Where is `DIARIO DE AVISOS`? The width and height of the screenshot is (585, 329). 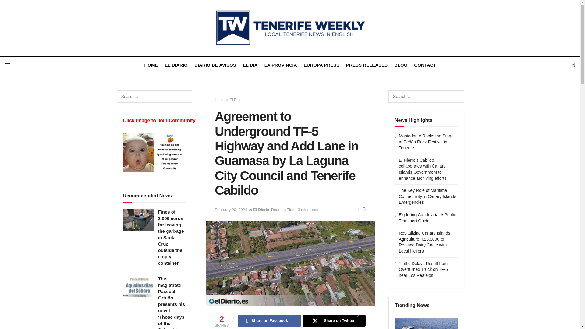
DIARIO DE AVISOS is located at coordinates (215, 65).